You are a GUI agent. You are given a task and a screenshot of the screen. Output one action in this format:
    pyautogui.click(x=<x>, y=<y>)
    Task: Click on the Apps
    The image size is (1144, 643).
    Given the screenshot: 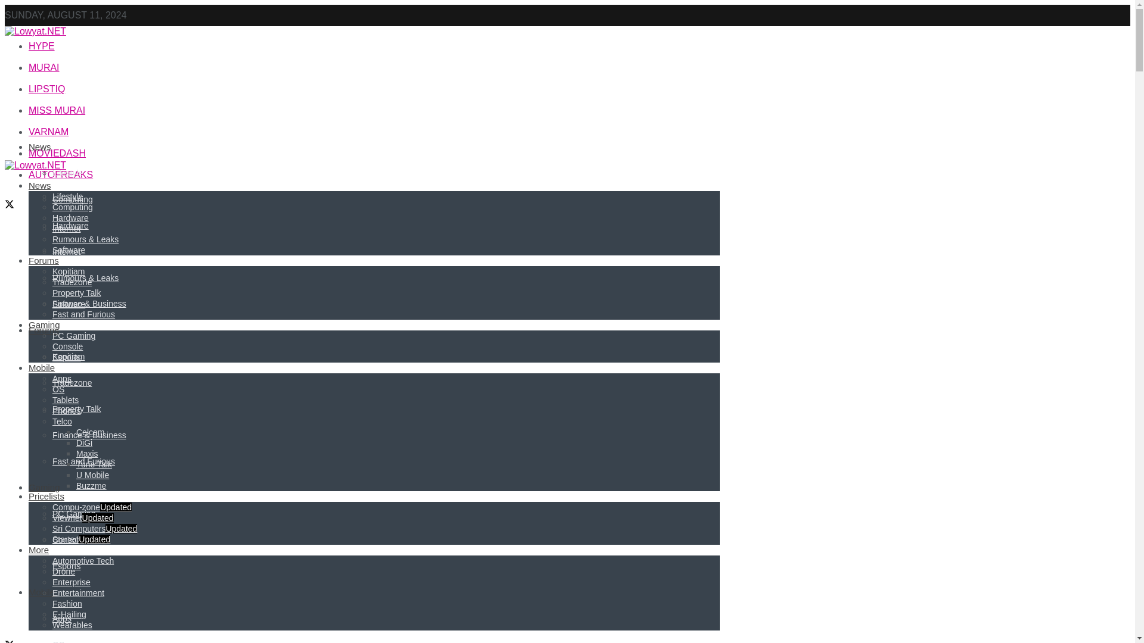 What is the action you would take?
    pyautogui.click(x=62, y=618)
    